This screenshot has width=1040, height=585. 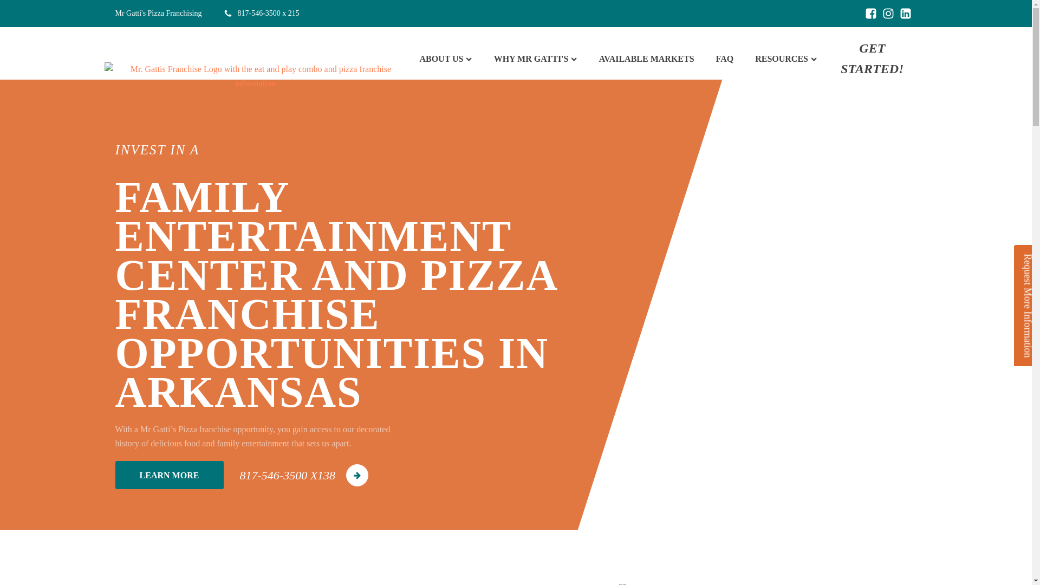 What do you see at coordinates (169, 474) in the screenshot?
I see `LEARN MORE` at bounding box center [169, 474].